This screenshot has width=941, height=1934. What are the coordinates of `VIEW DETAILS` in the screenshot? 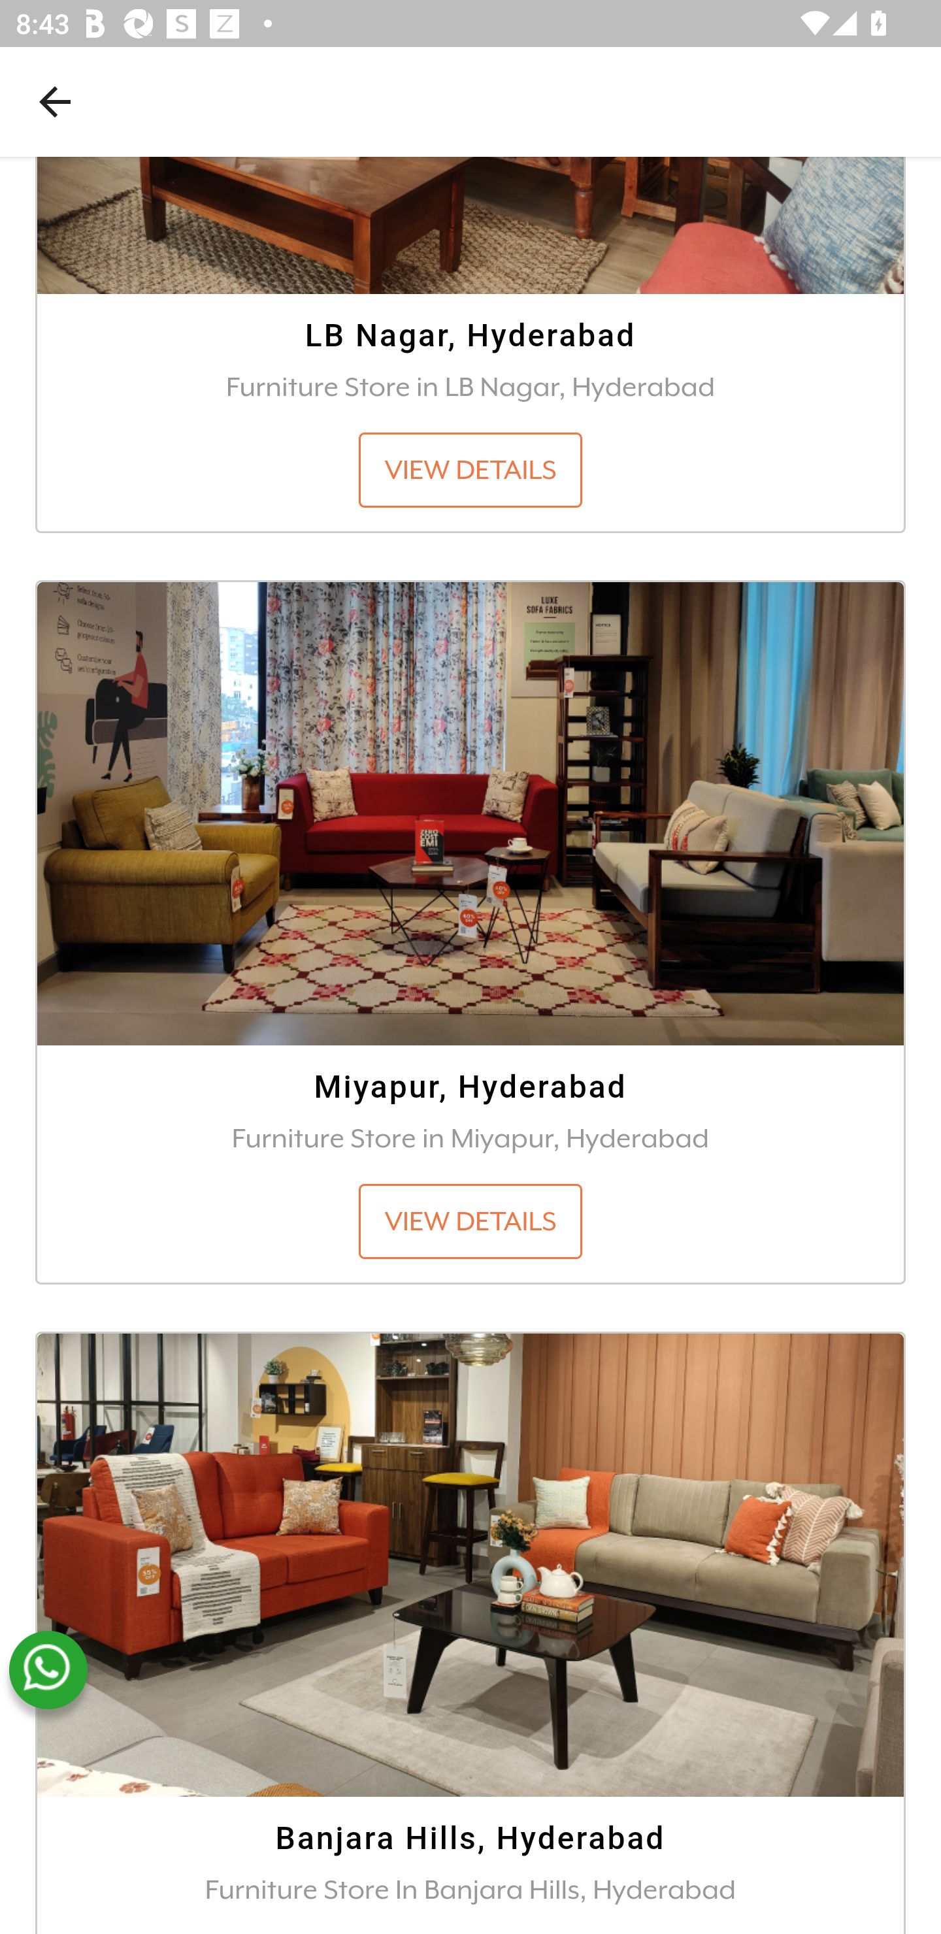 It's located at (470, 1223).